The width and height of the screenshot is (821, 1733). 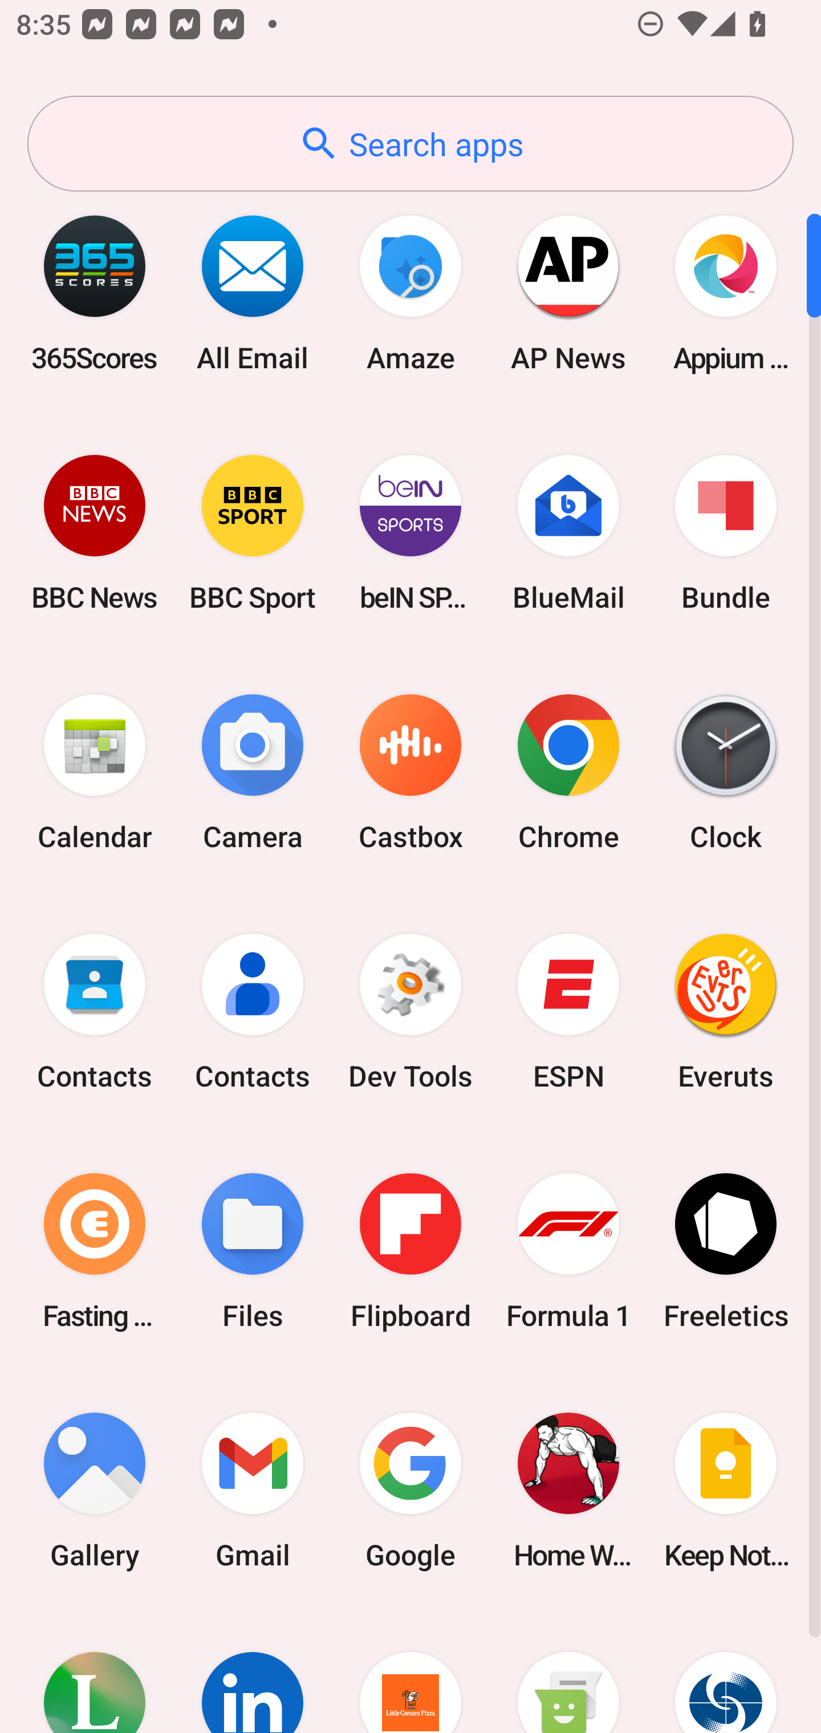 I want to click on All Email, so click(x=253, y=293).